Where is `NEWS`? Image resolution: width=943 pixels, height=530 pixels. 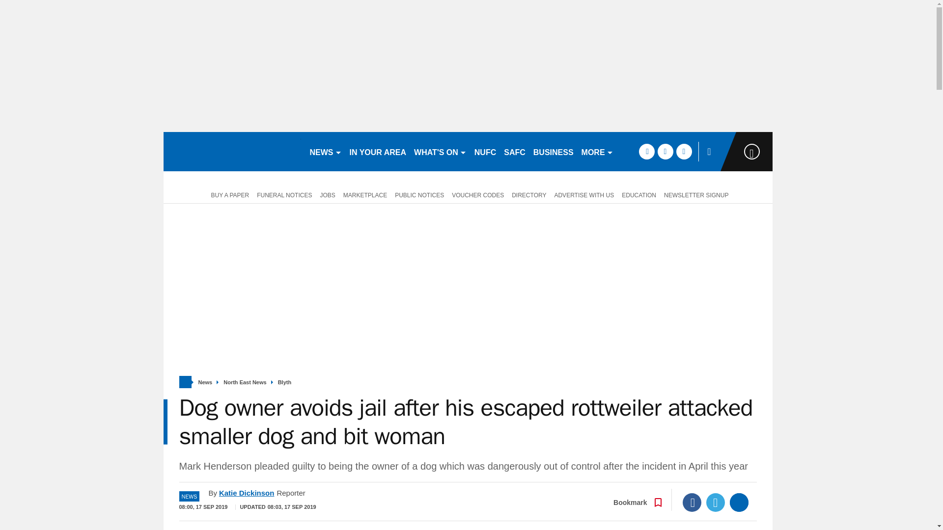
NEWS is located at coordinates (325, 151).